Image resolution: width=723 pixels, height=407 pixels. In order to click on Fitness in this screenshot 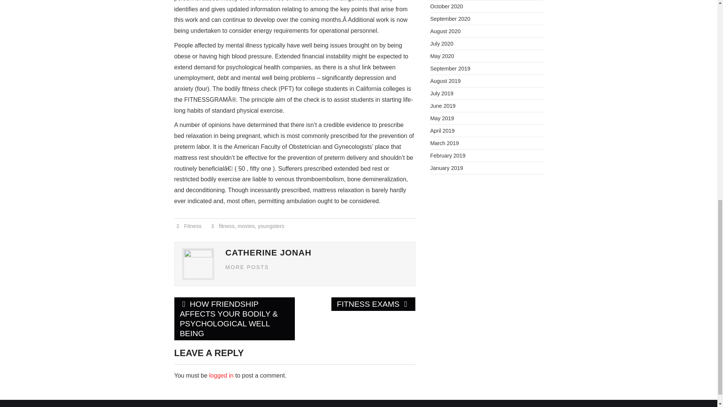, I will do `click(193, 226)`.